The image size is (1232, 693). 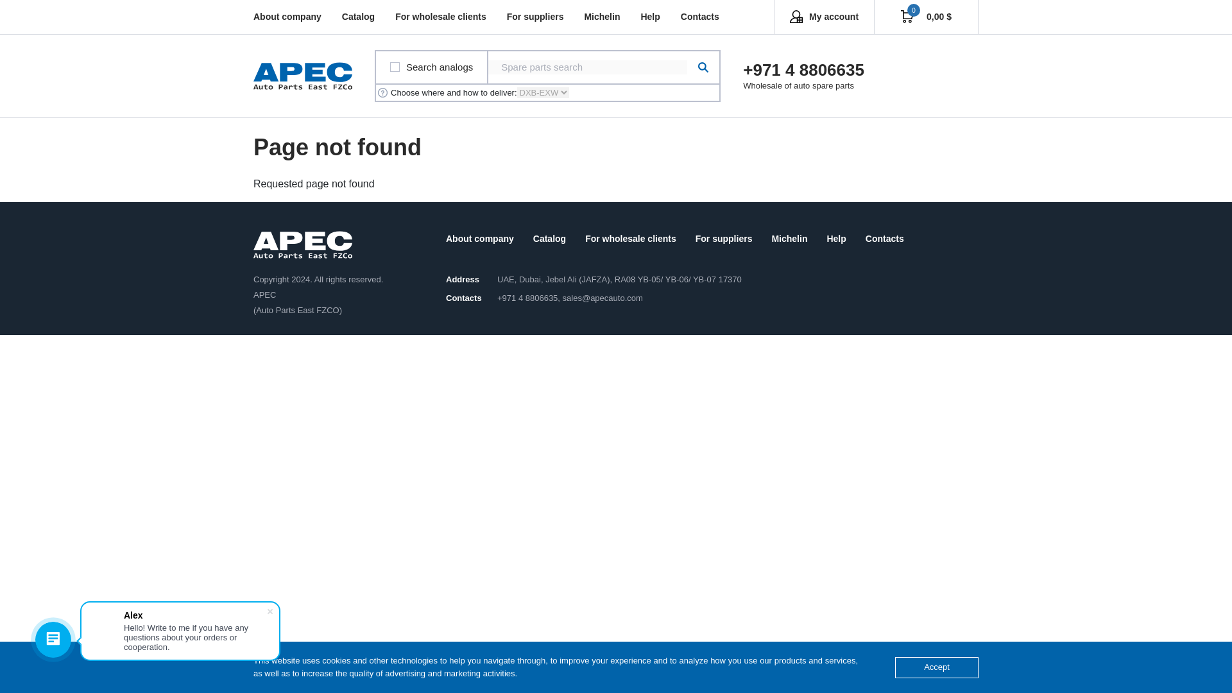 What do you see at coordinates (700, 17) in the screenshot?
I see `Contacts` at bounding box center [700, 17].